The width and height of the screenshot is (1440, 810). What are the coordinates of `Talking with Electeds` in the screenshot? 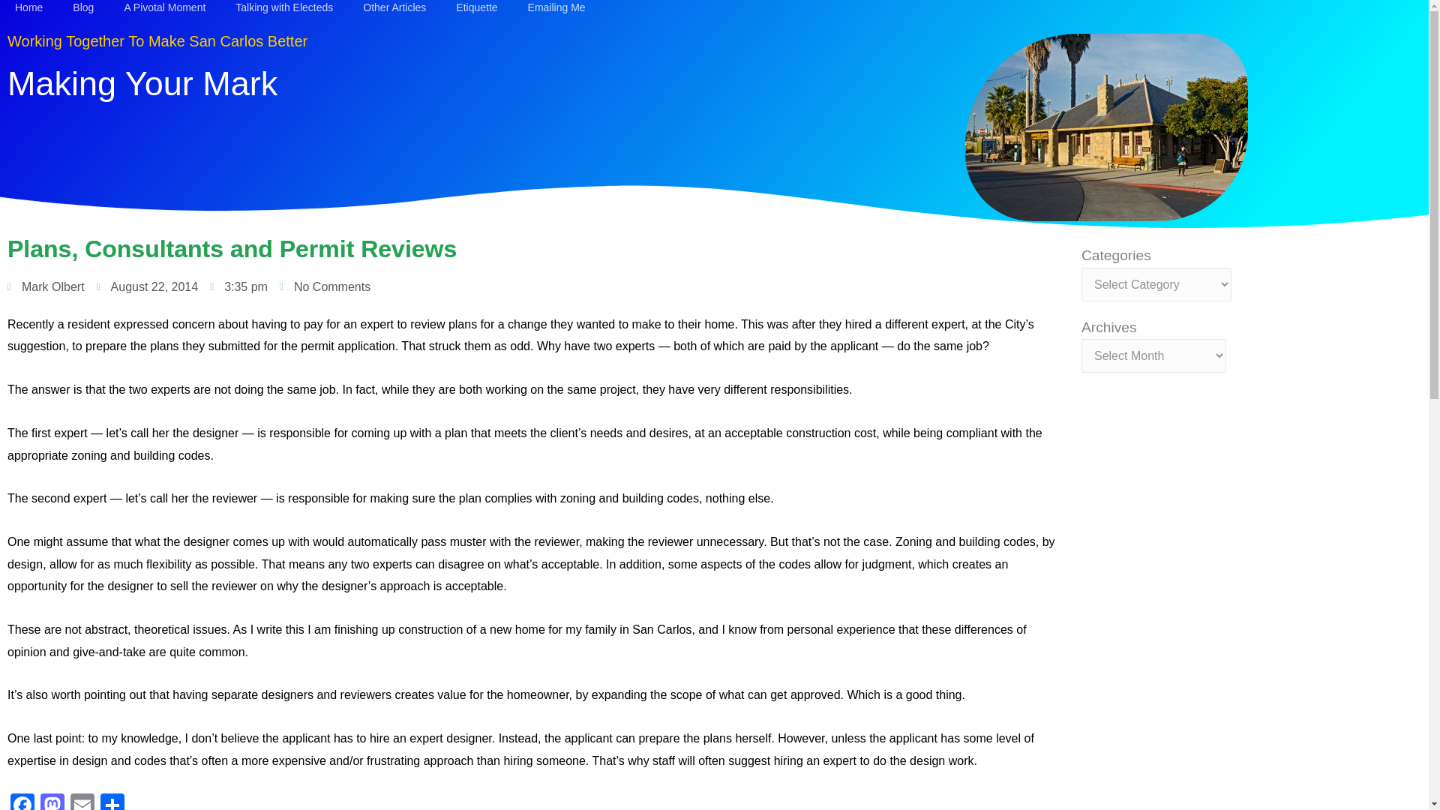 It's located at (283, 7).